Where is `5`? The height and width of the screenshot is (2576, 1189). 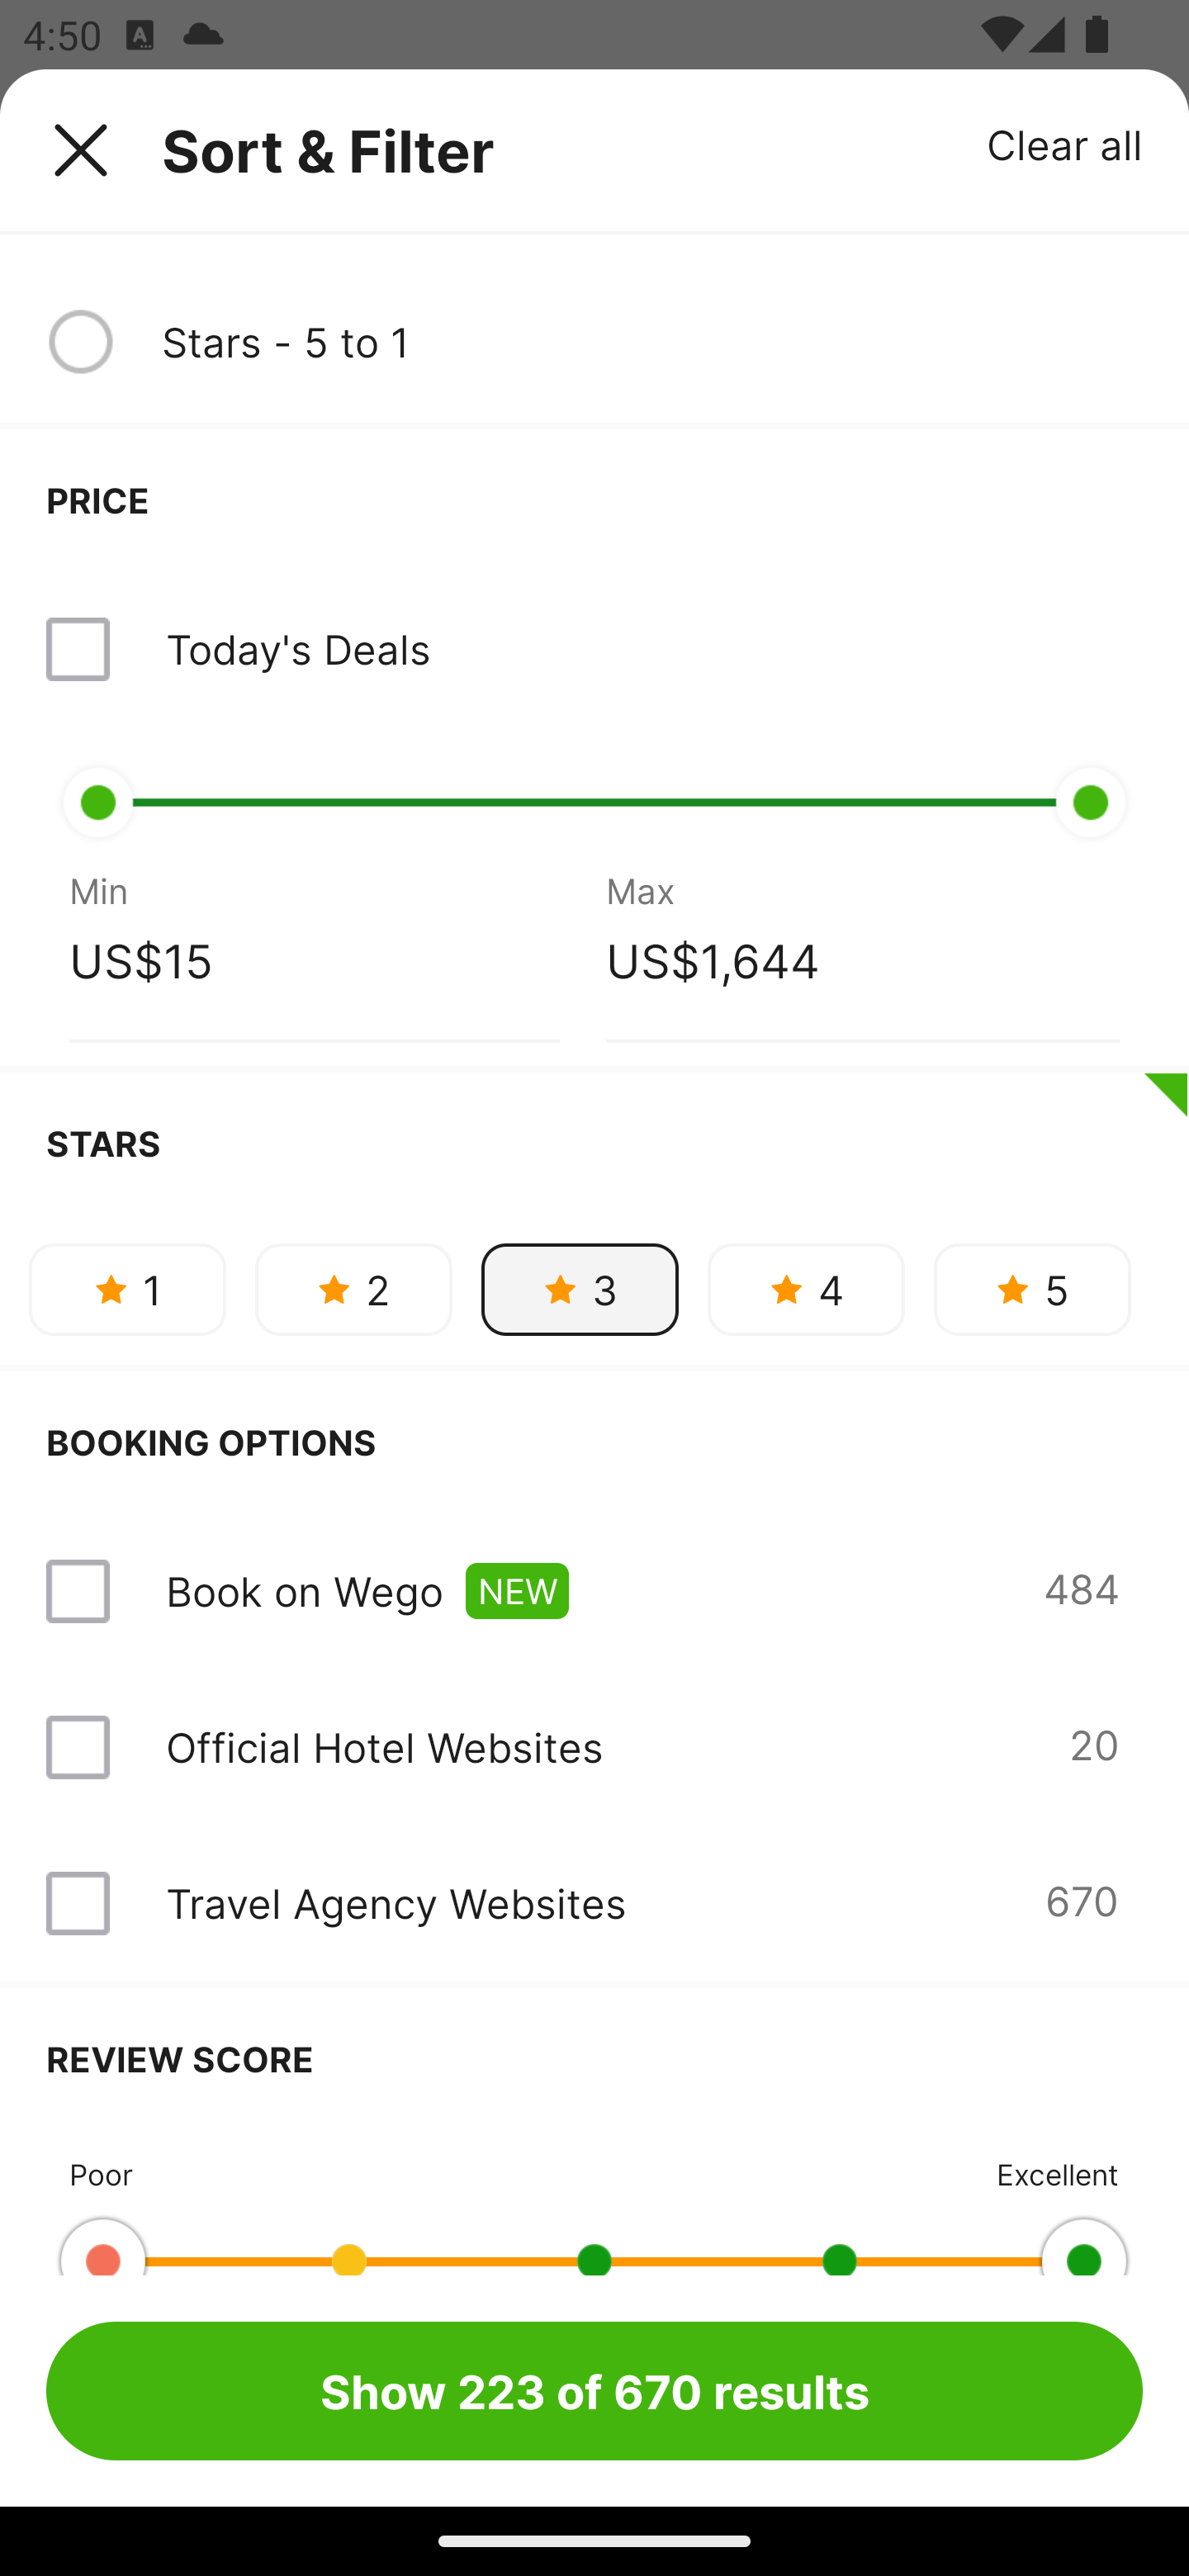 5 is located at coordinates (1032, 1290).